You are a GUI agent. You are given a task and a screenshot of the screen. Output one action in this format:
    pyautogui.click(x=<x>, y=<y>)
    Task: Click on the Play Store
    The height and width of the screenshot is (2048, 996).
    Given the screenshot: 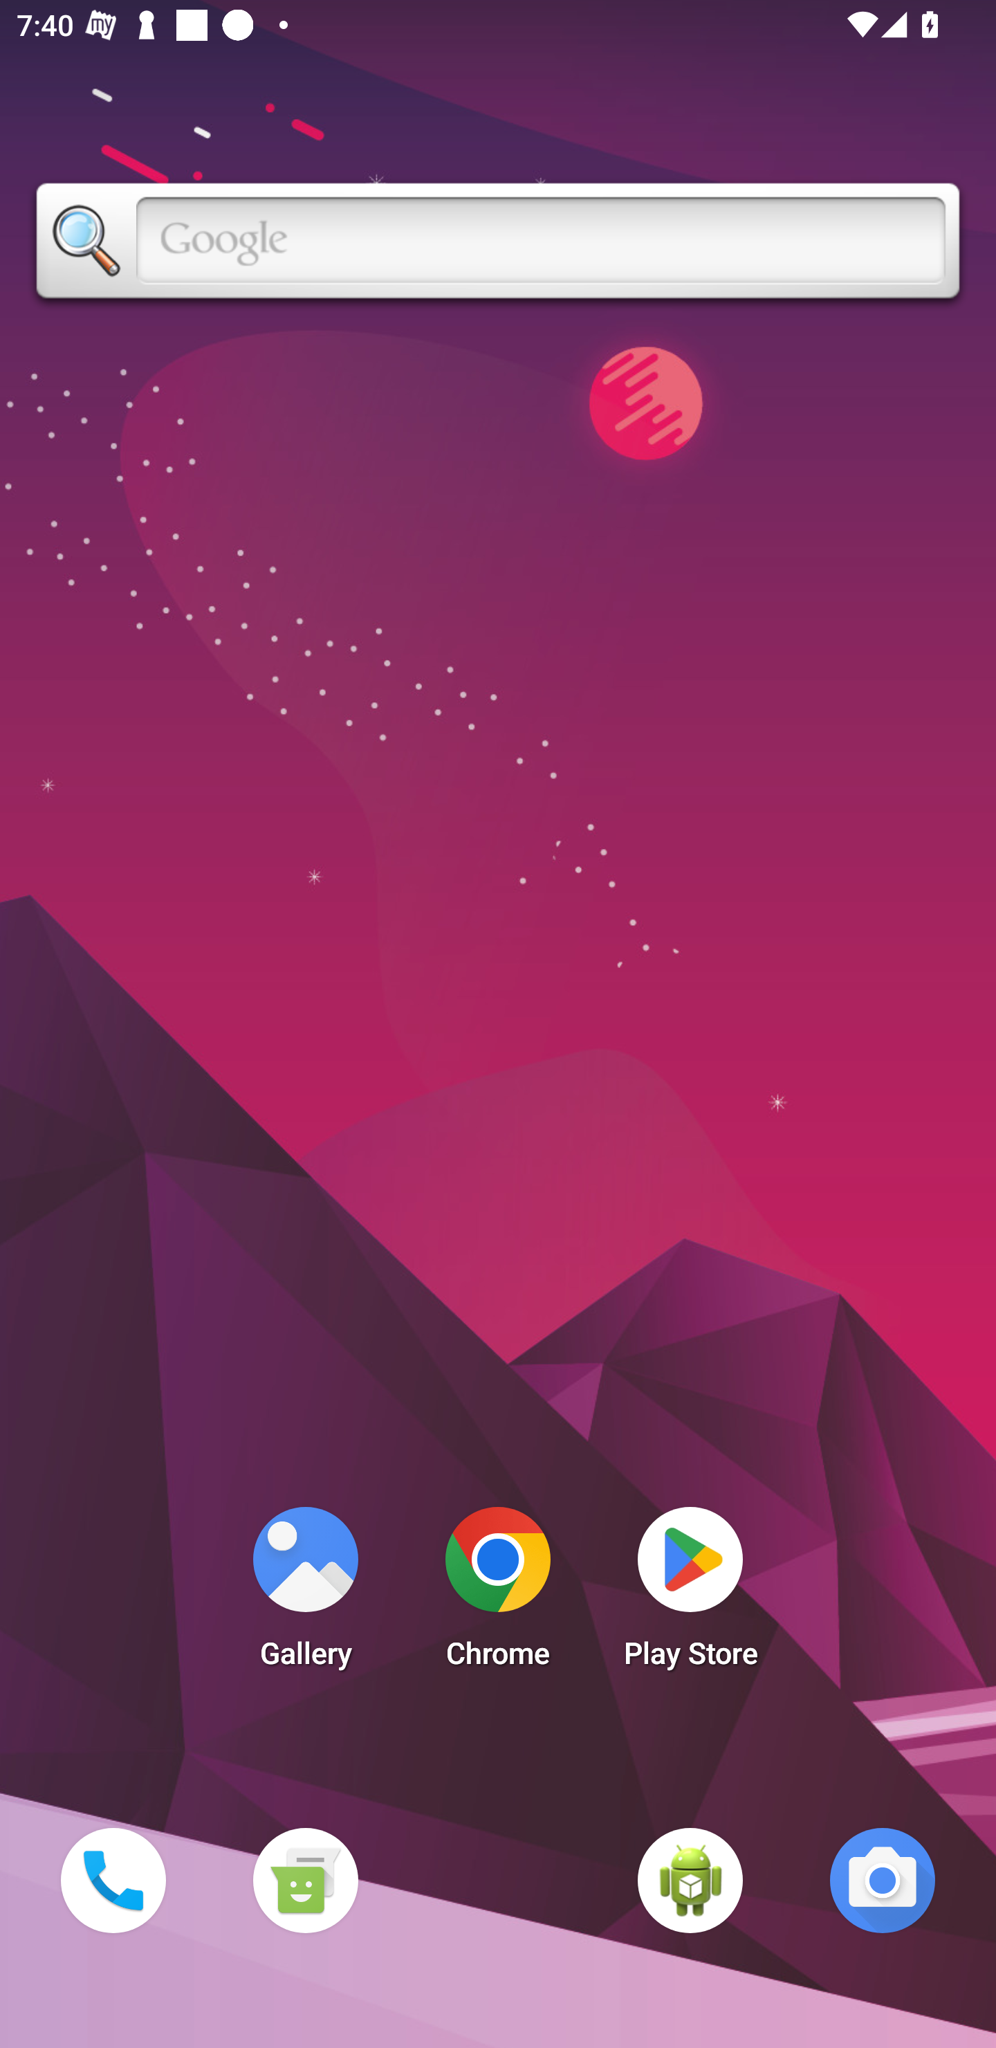 What is the action you would take?
    pyautogui.click(x=690, y=1594)
    